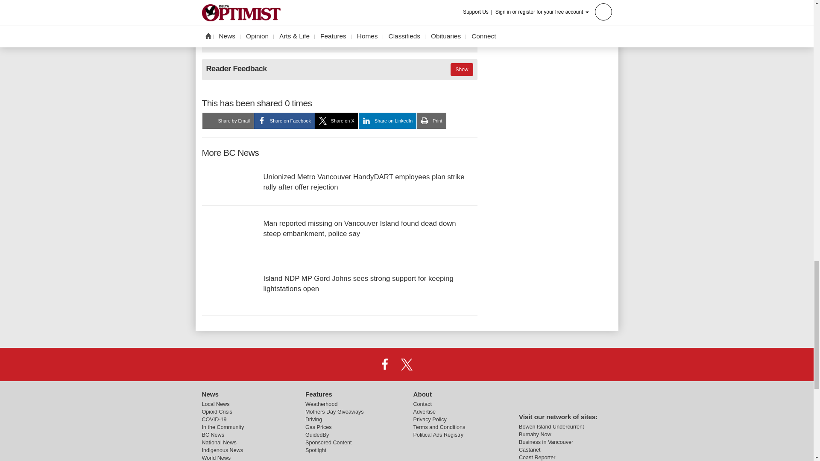 This screenshot has height=461, width=820. I want to click on Facebook, so click(385, 364).